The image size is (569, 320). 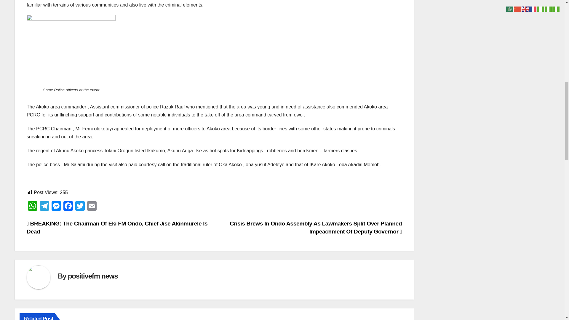 I want to click on Twitter, so click(x=80, y=207).